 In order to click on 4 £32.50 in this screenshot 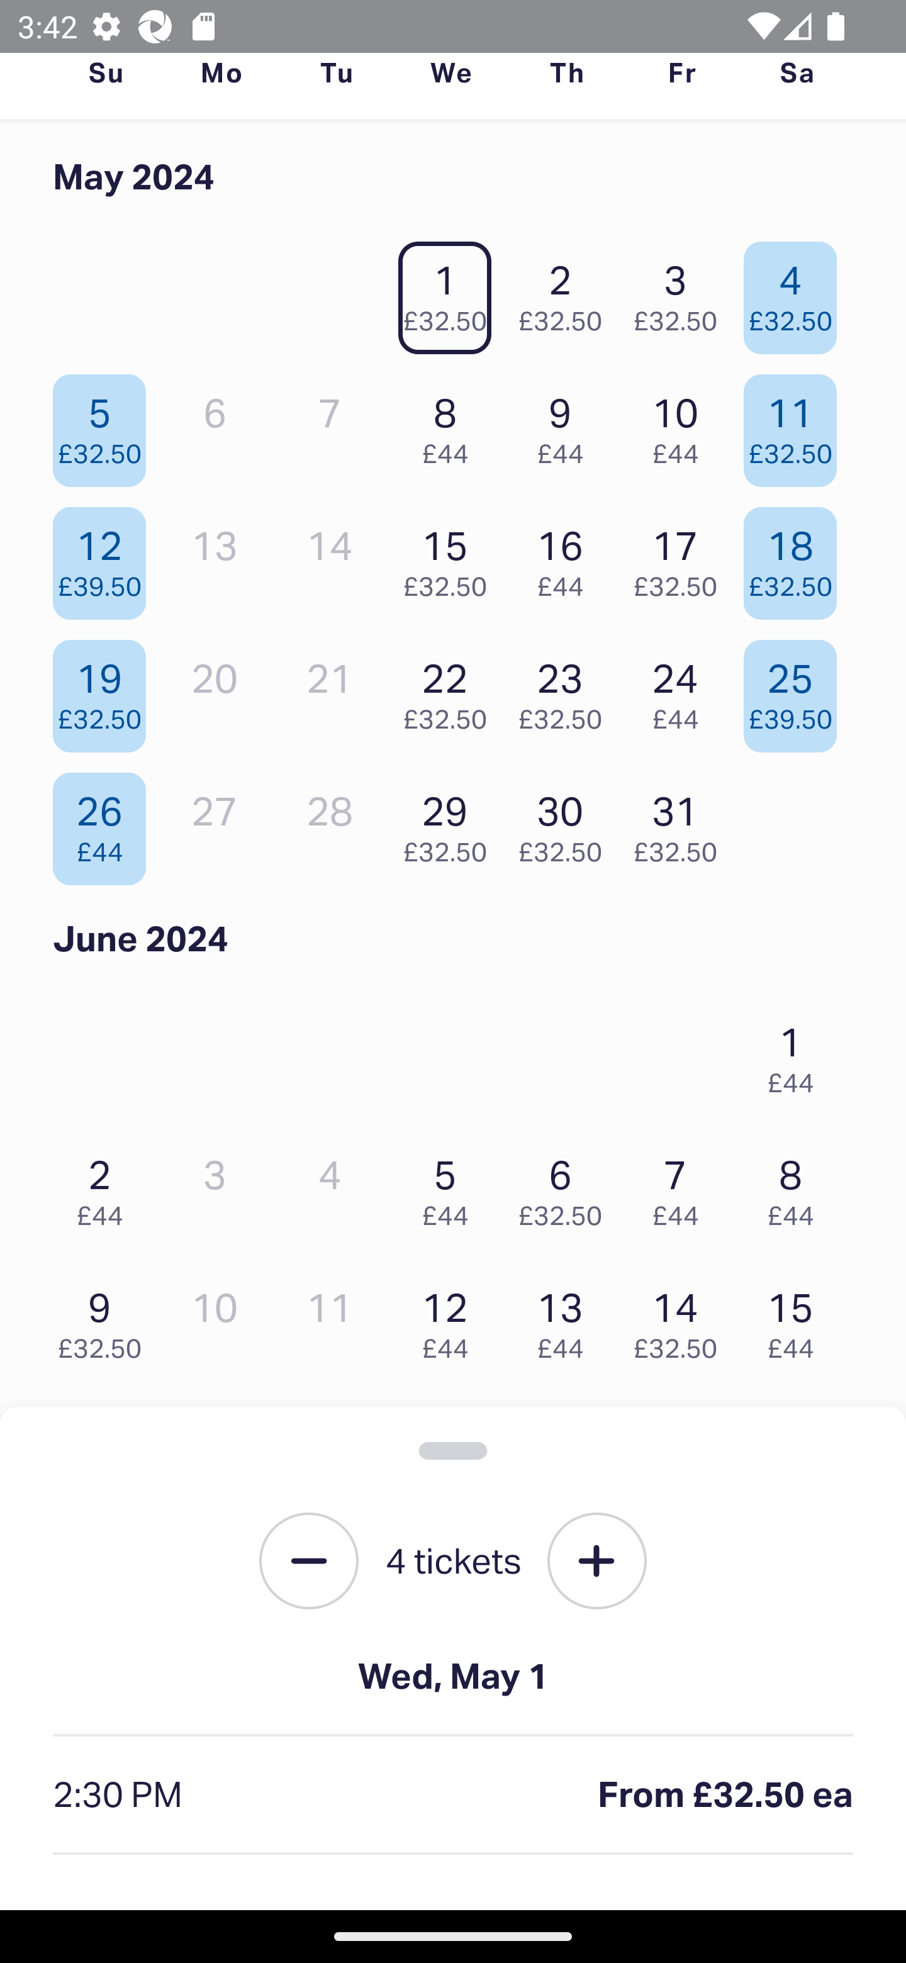, I will do `click(797, 291)`.